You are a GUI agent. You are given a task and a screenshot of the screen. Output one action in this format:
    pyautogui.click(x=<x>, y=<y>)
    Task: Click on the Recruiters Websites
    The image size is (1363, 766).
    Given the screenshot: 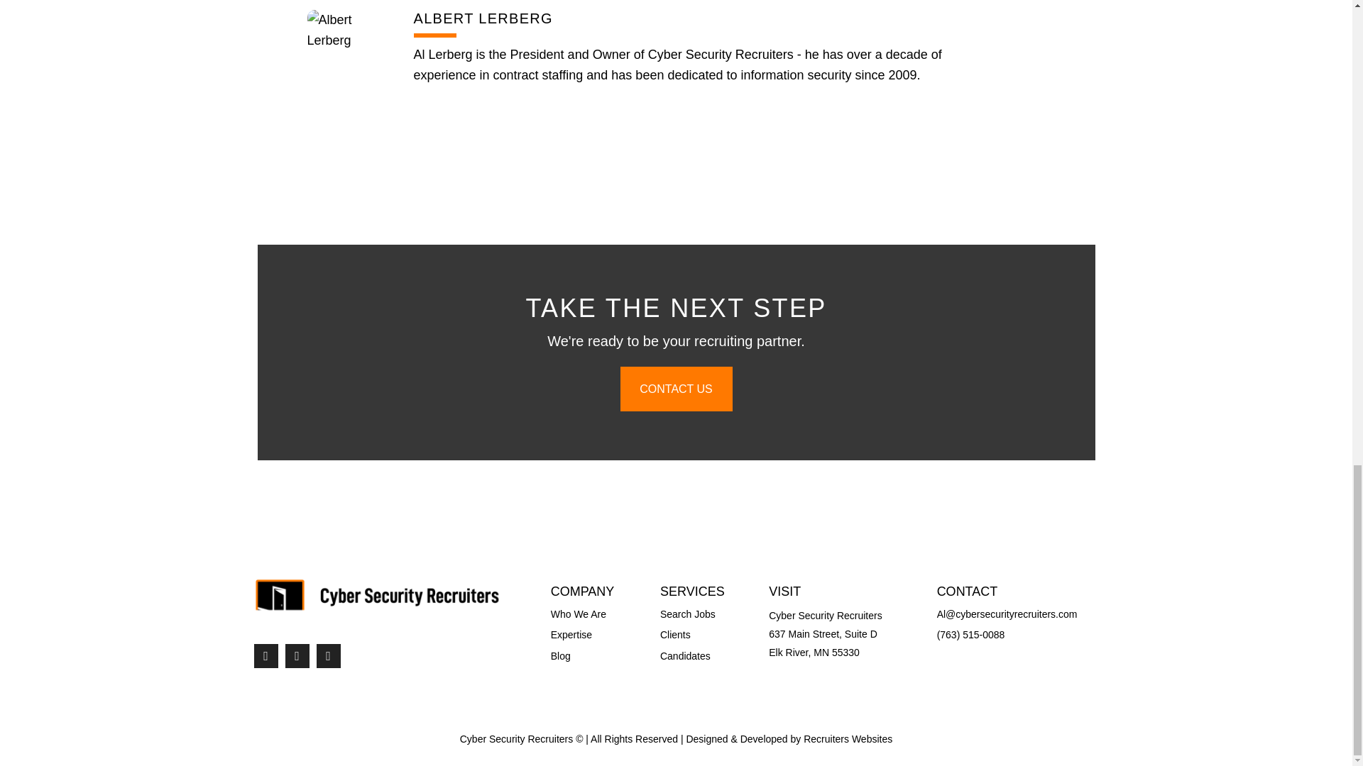 What is the action you would take?
    pyautogui.click(x=848, y=738)
    